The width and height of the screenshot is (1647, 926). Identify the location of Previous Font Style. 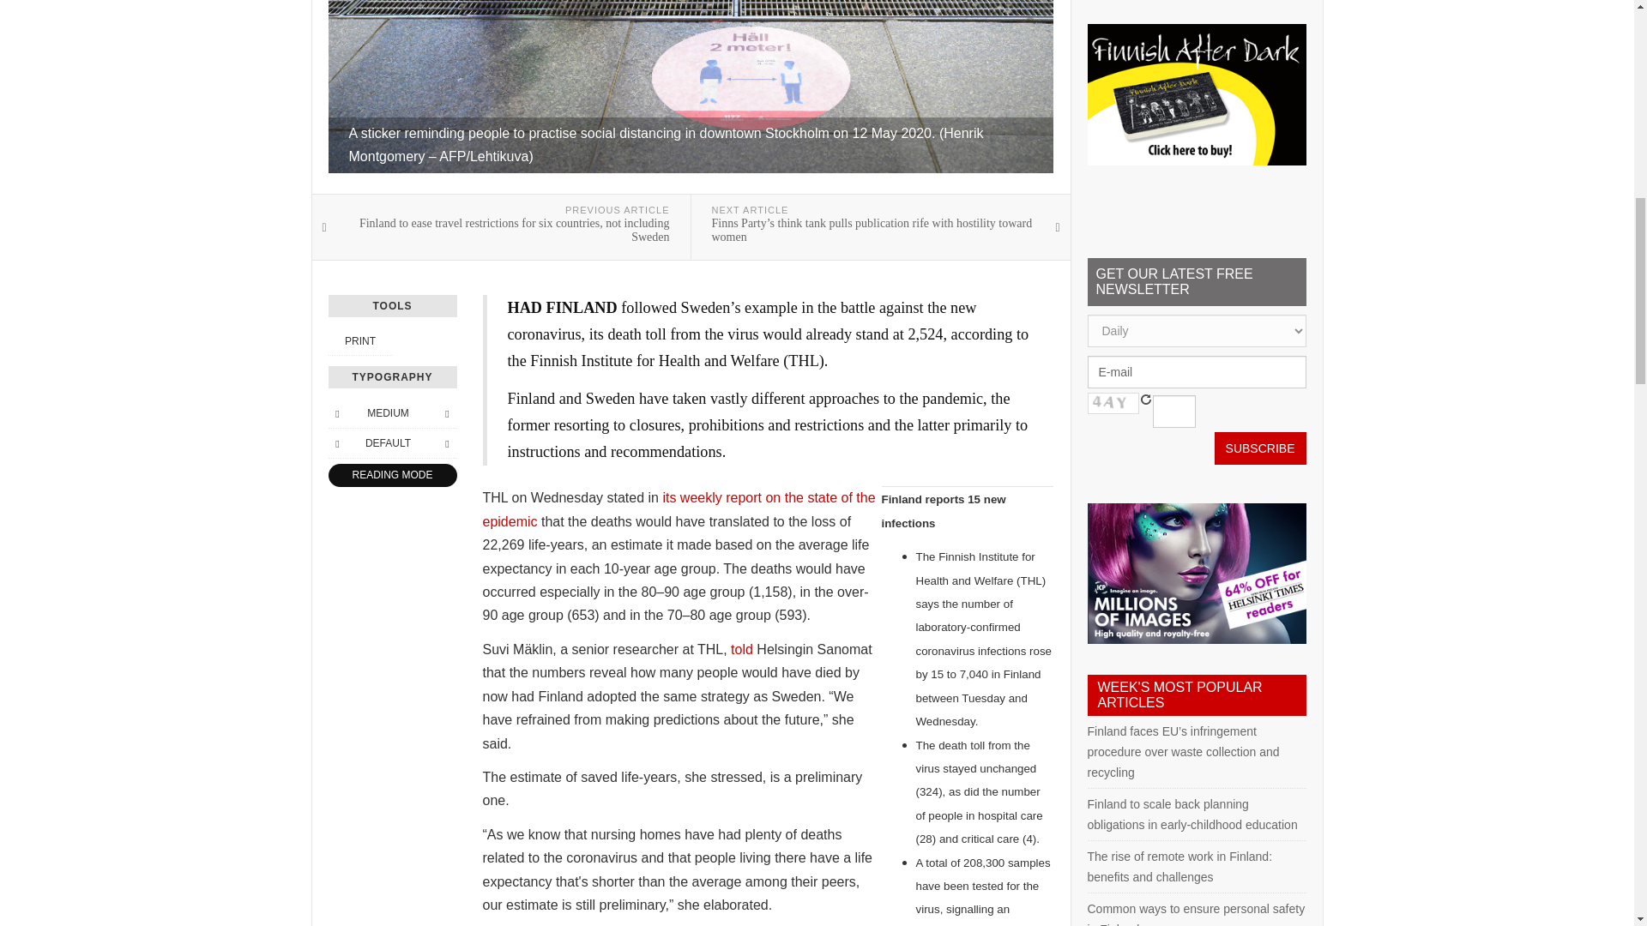
(336, 443).